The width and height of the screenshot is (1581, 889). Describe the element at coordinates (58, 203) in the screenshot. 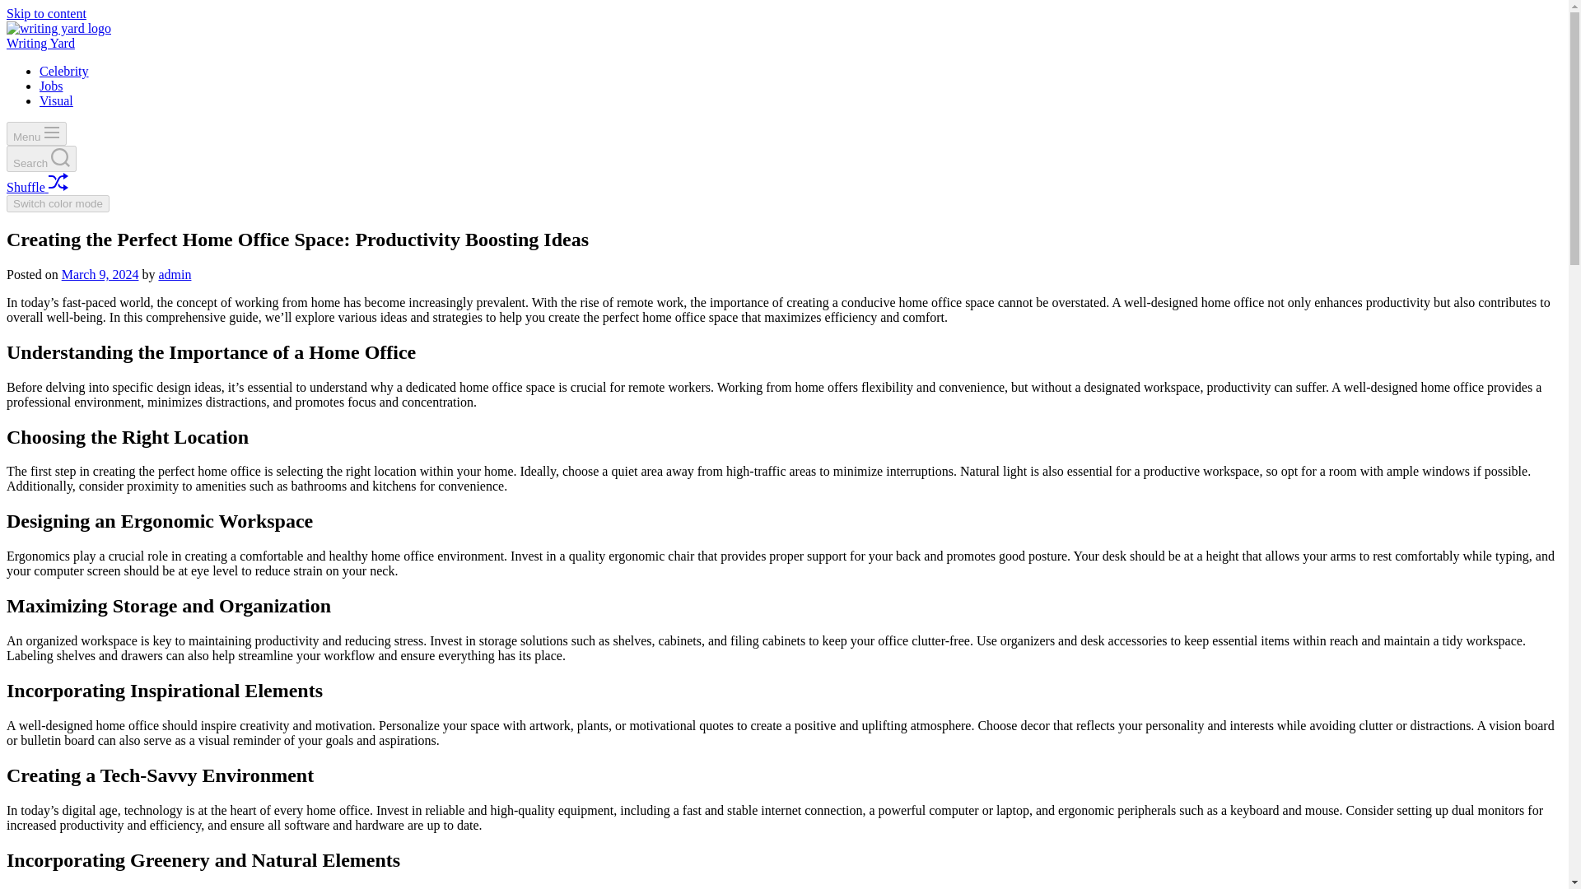

I see `Switch color mode` at that location.